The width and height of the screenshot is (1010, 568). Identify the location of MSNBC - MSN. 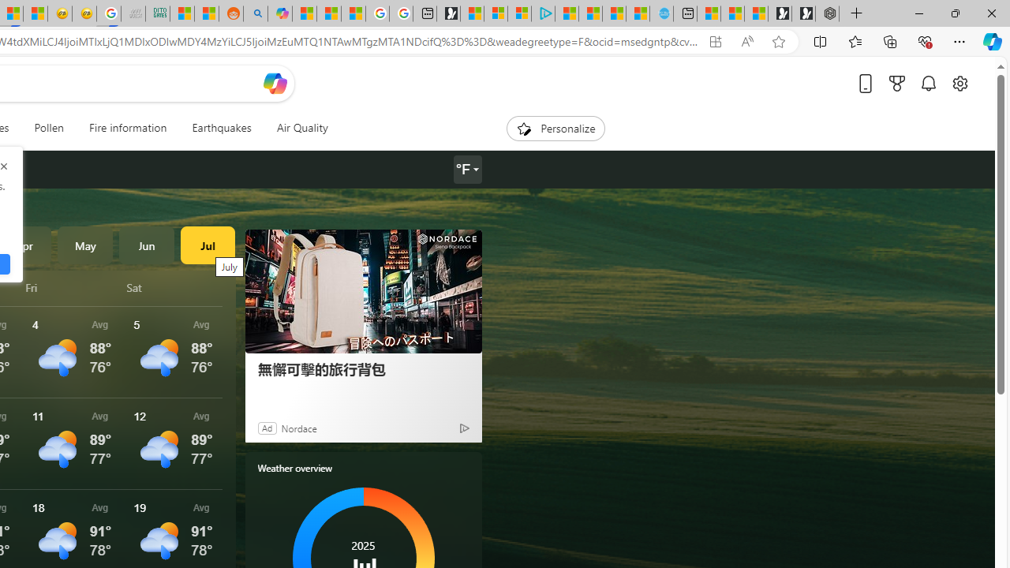
(181, 14).